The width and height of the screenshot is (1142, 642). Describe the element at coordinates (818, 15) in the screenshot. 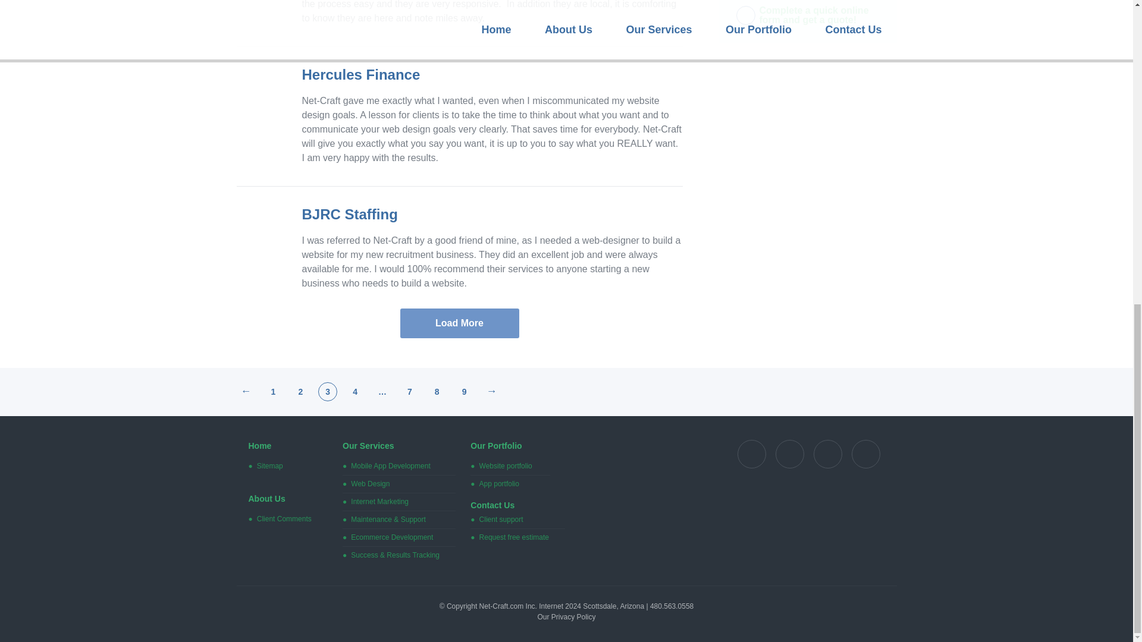

I see `Complete a quick online form and get a quote!` at that location.